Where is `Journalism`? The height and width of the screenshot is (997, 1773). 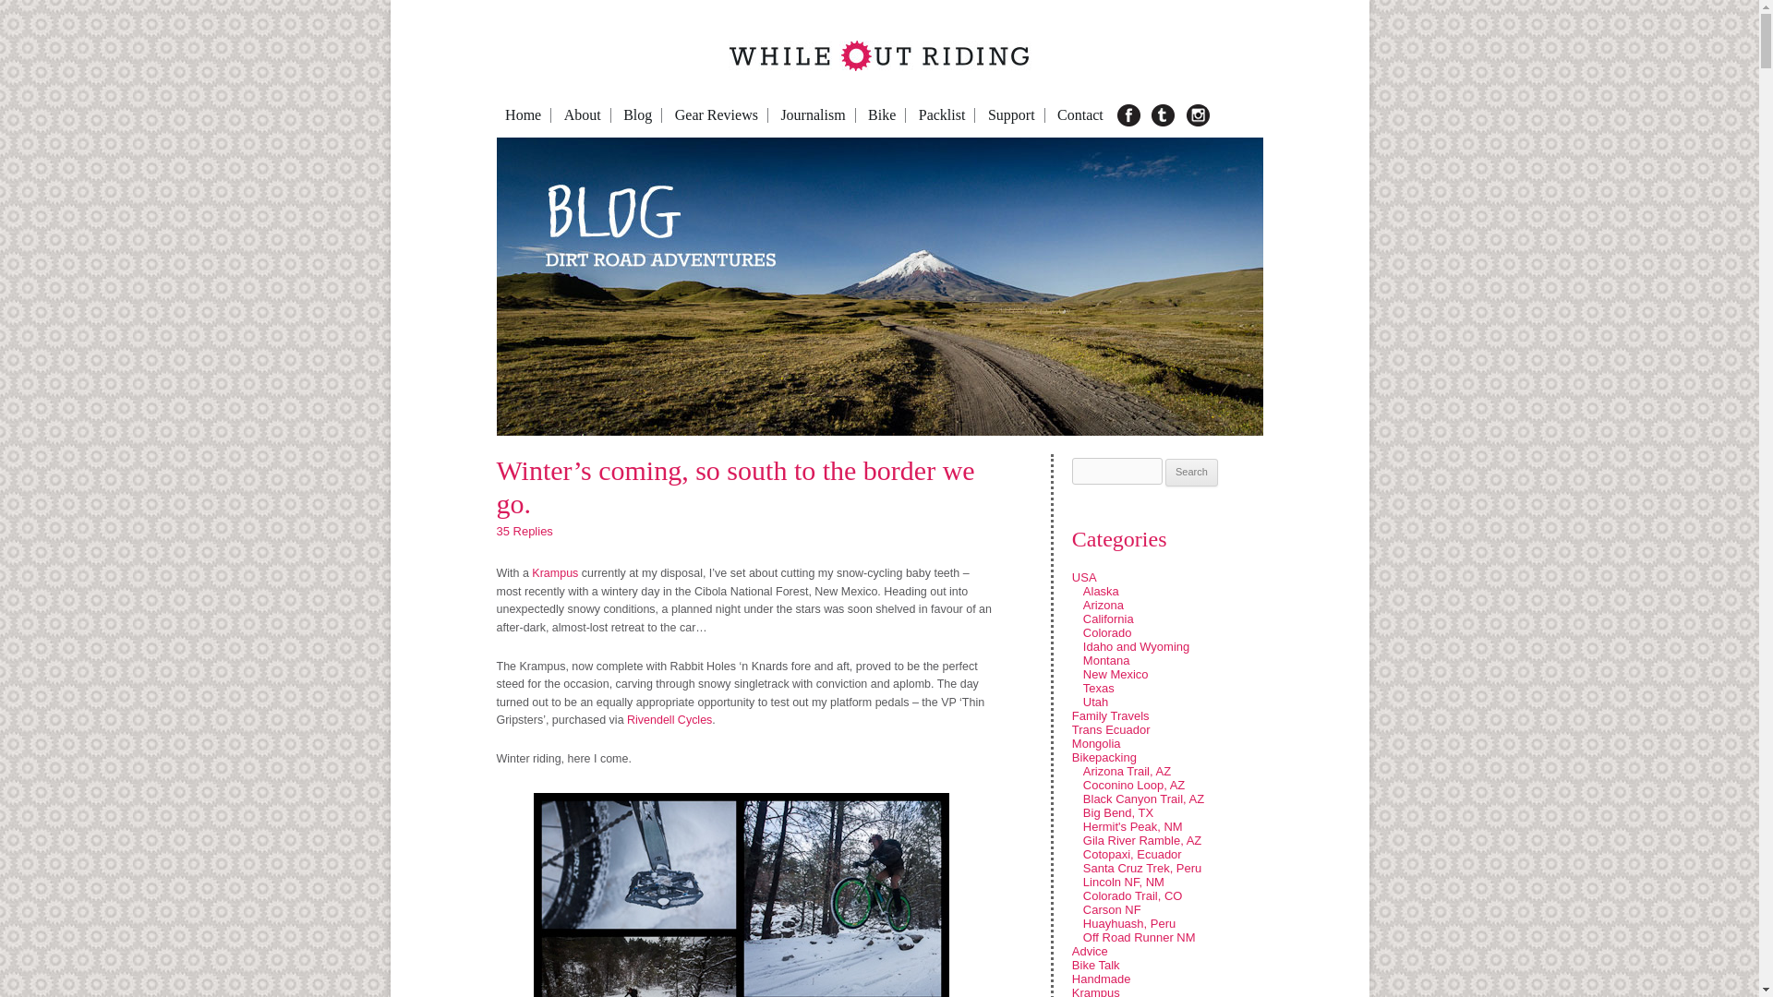 Journalism is located at coordinates (813, 114).